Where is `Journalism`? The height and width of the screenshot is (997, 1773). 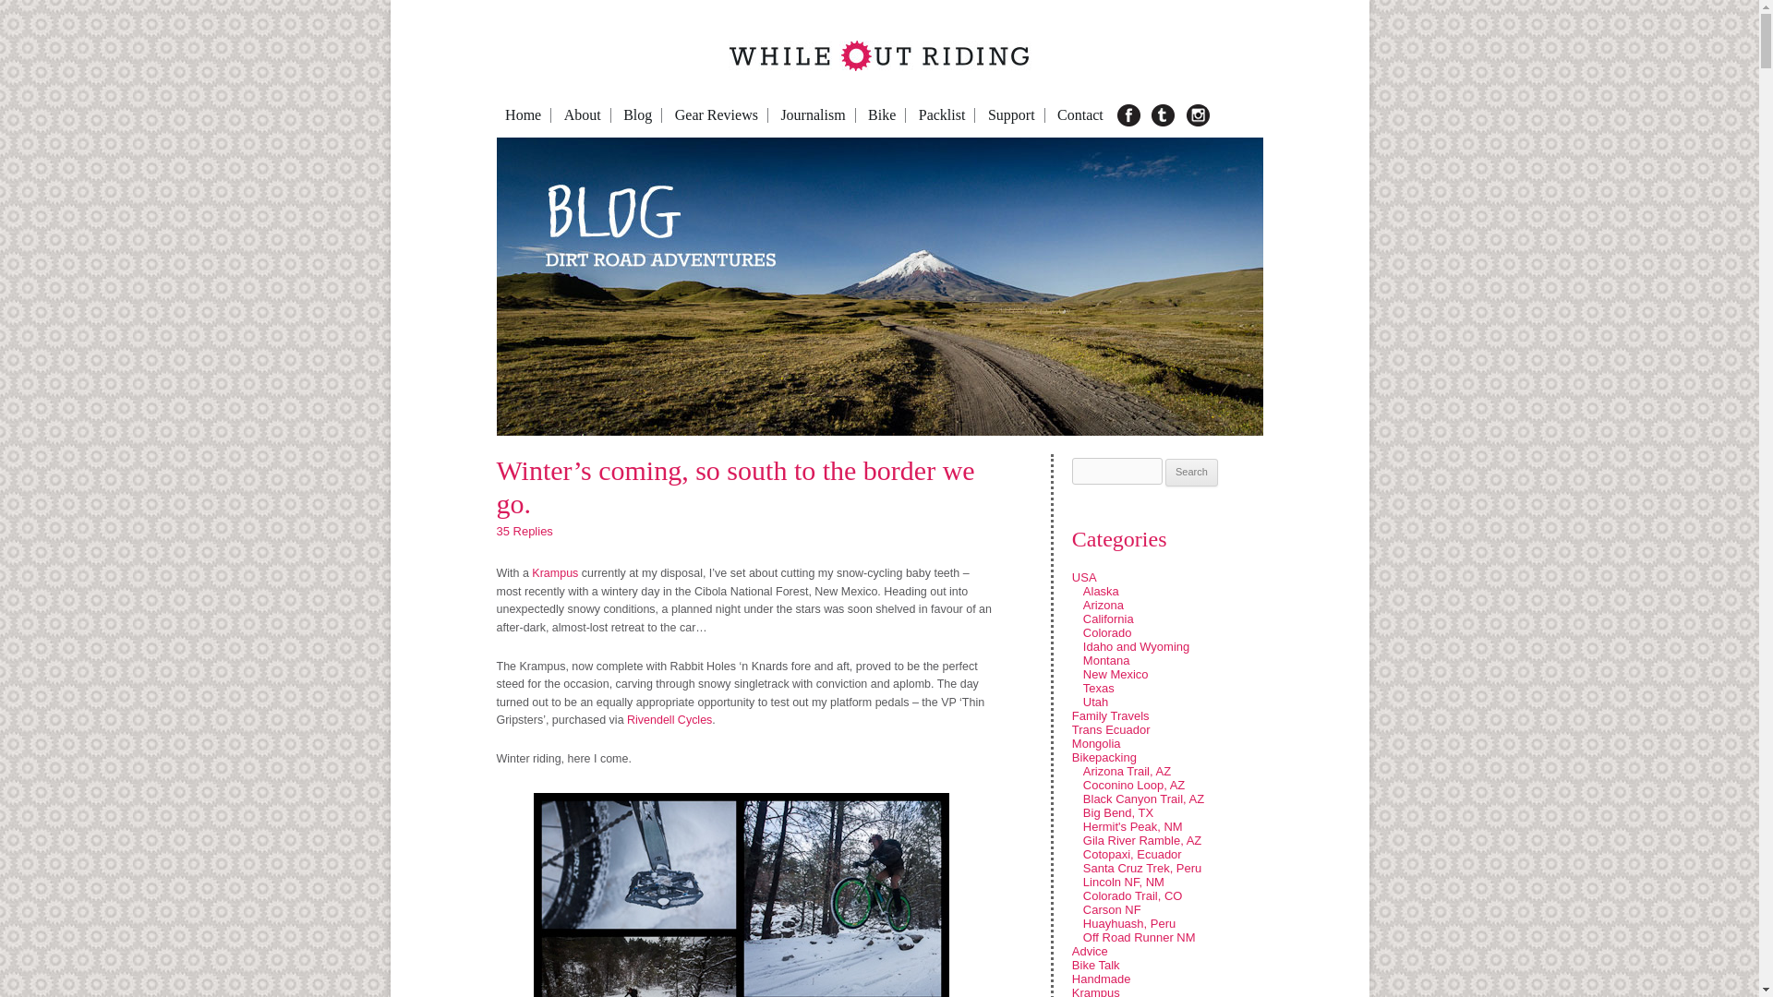 Journalism is located at coordinates (813, 114).